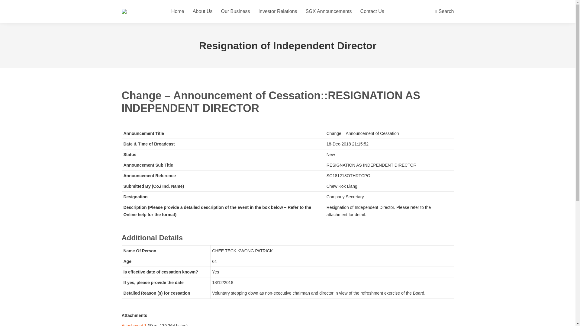 This screenshot has height=326, width=580. I want to click on Home, so click(178, 11).